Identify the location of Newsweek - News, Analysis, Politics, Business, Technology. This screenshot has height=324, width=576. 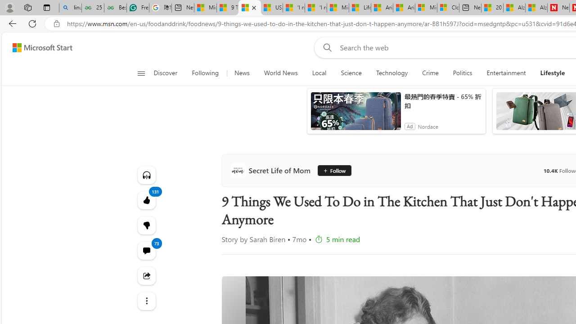
(558, 8).